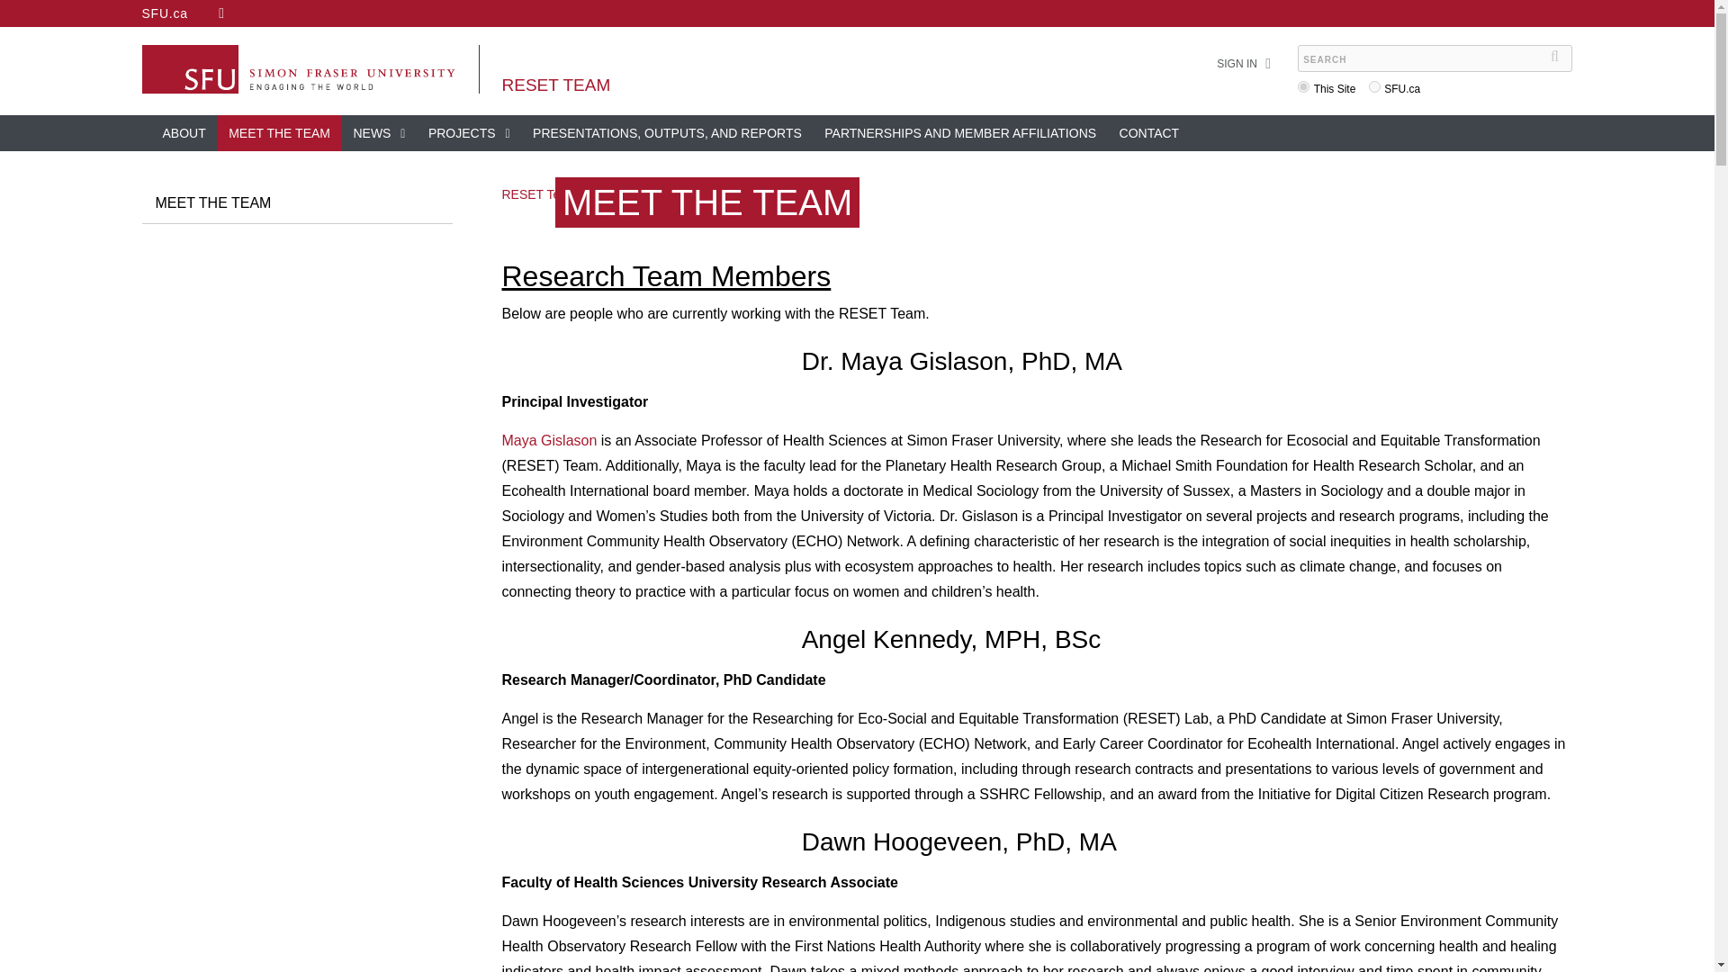 The width and height of the screenshot is (1728, 972). What do you see at coordinates (165, 13) in the screenshot?
I see `SFU.ca` at bounding box center [165, 13].